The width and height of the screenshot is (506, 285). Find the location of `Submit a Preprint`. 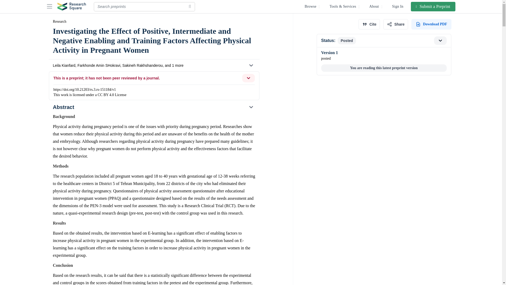

Submit a Preprint is located at coordinates (383, 41).